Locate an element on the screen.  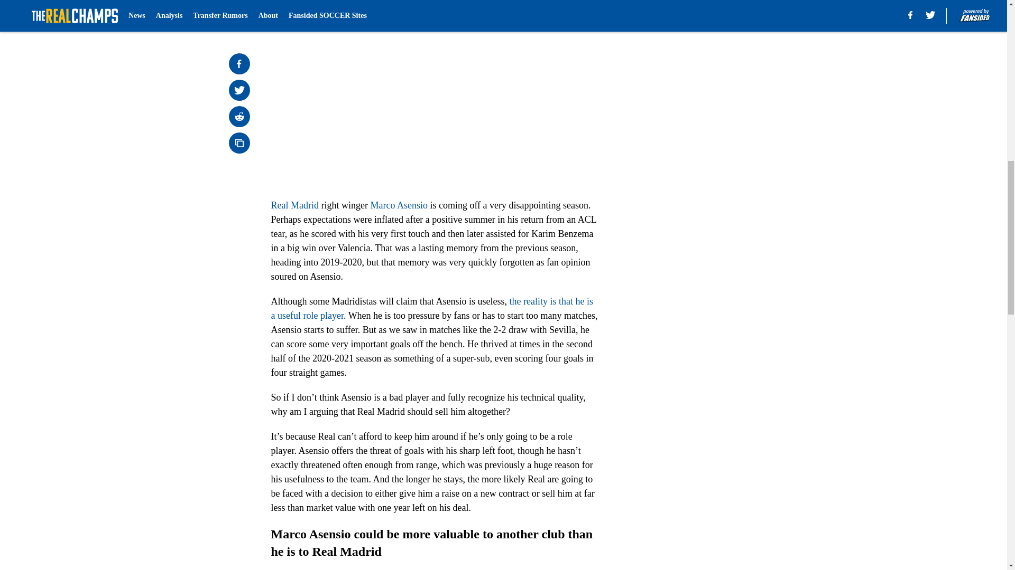
the reality is that he is a useful role player is located at coordinates (431, 308).